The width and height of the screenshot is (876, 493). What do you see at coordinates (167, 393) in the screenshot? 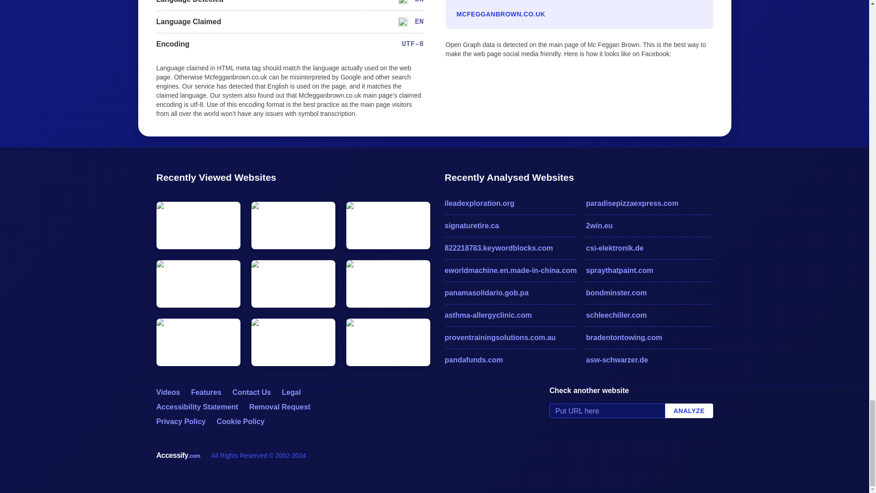
I see `Videos` at bounding box center [167, 393].